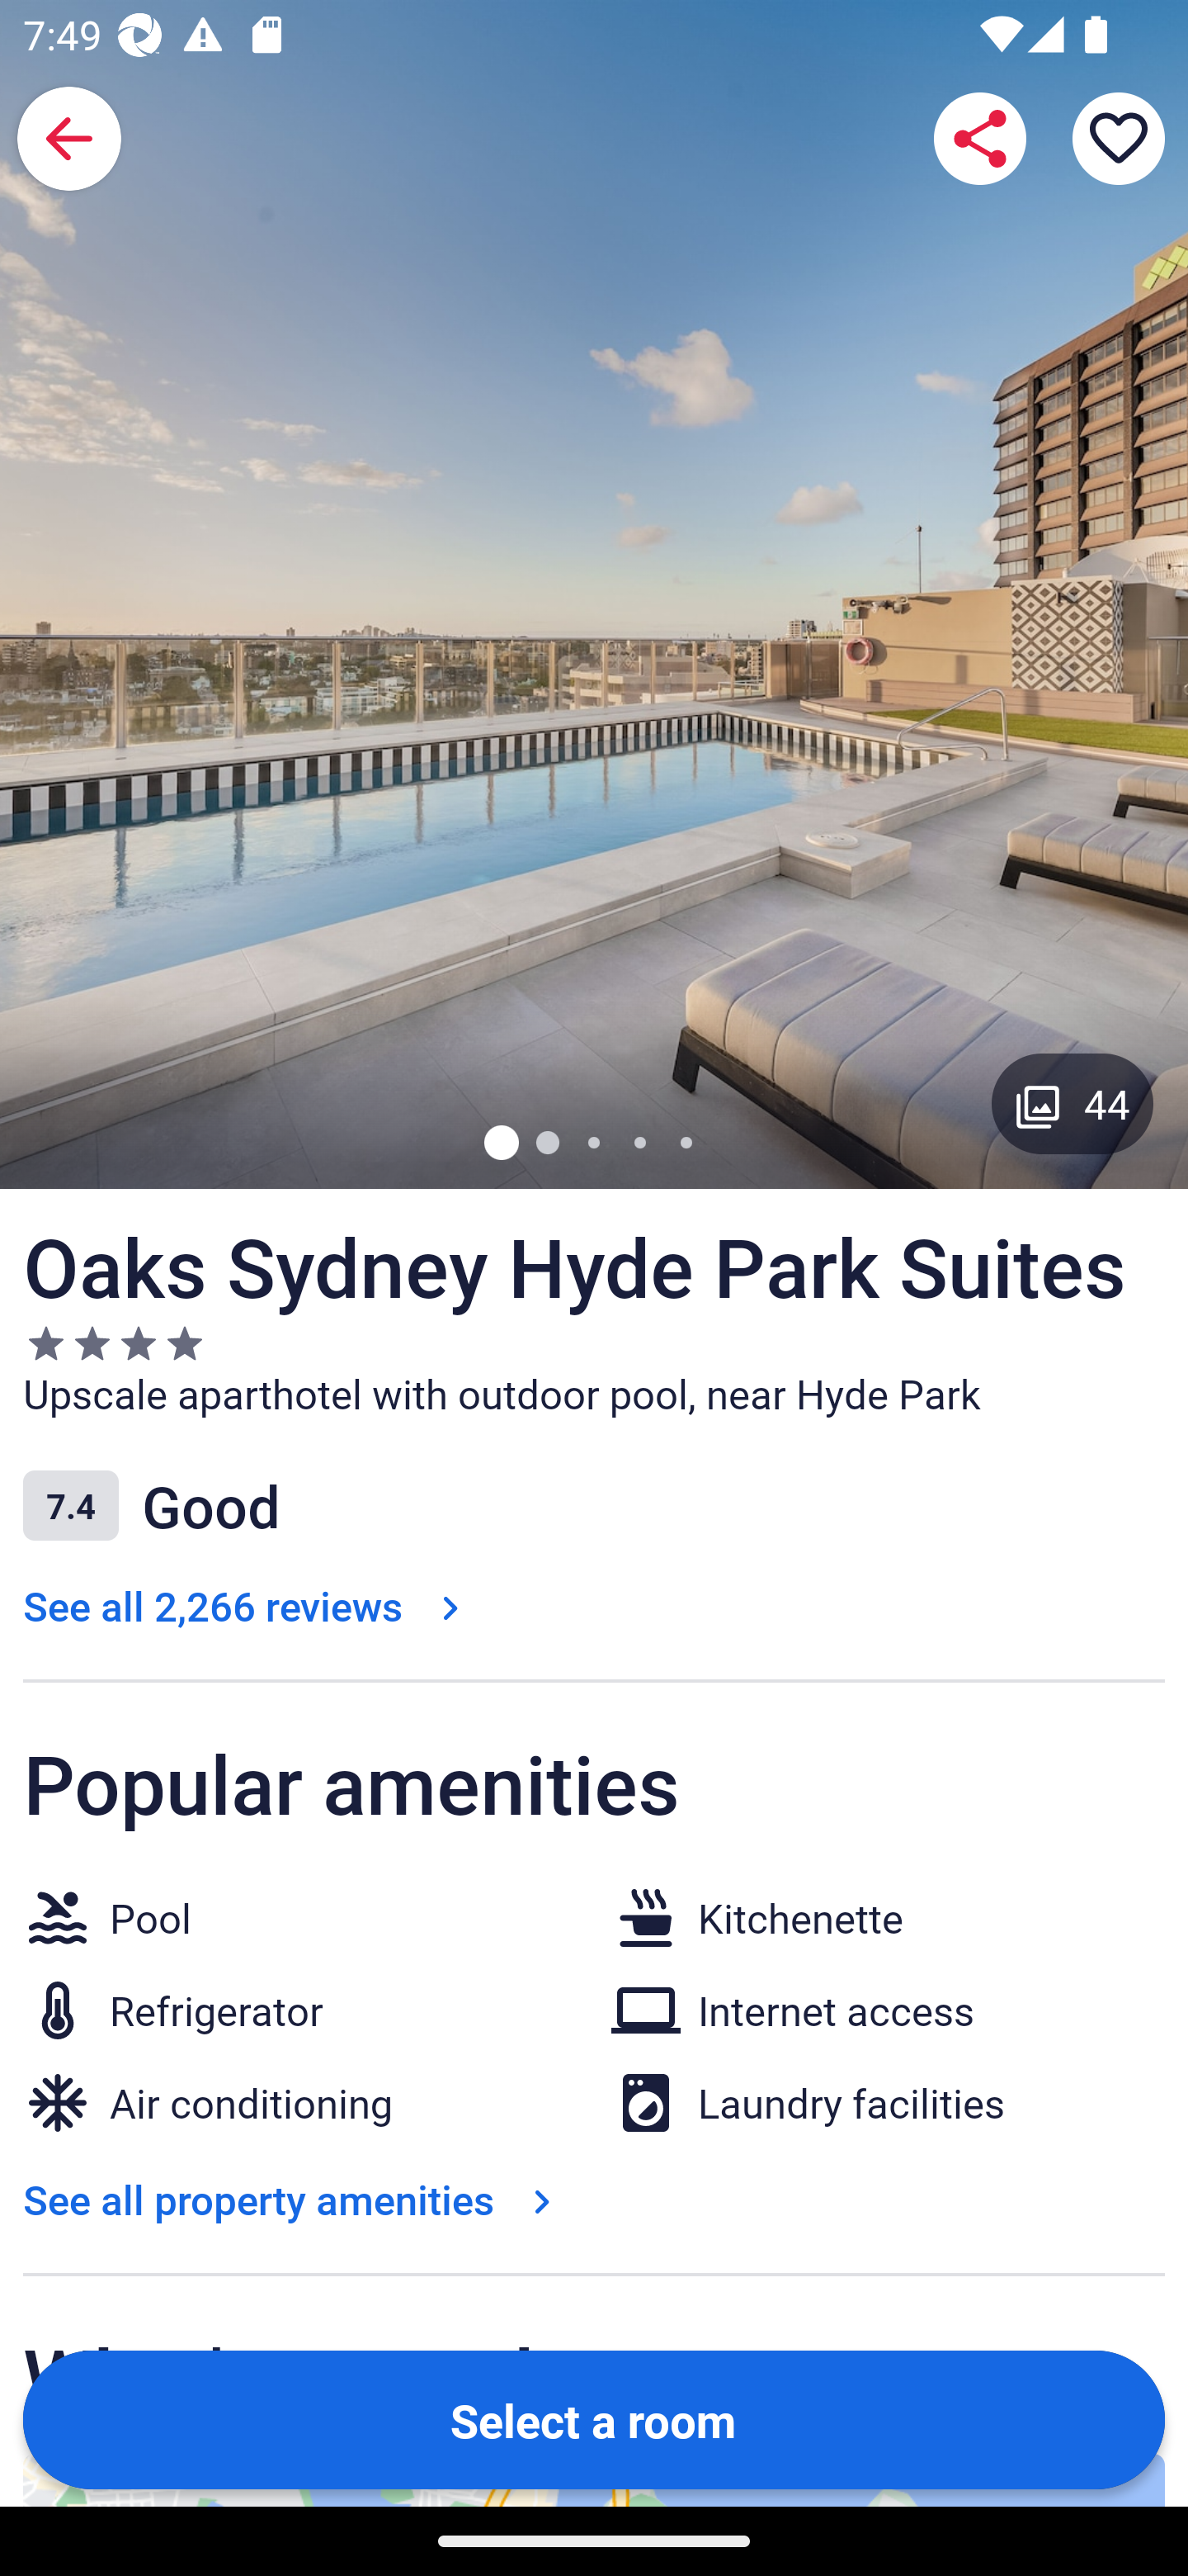 The height and width of the screenshot is (2576, 1188). I want to click on Select a room Button Select a room, so click(594, 2418).